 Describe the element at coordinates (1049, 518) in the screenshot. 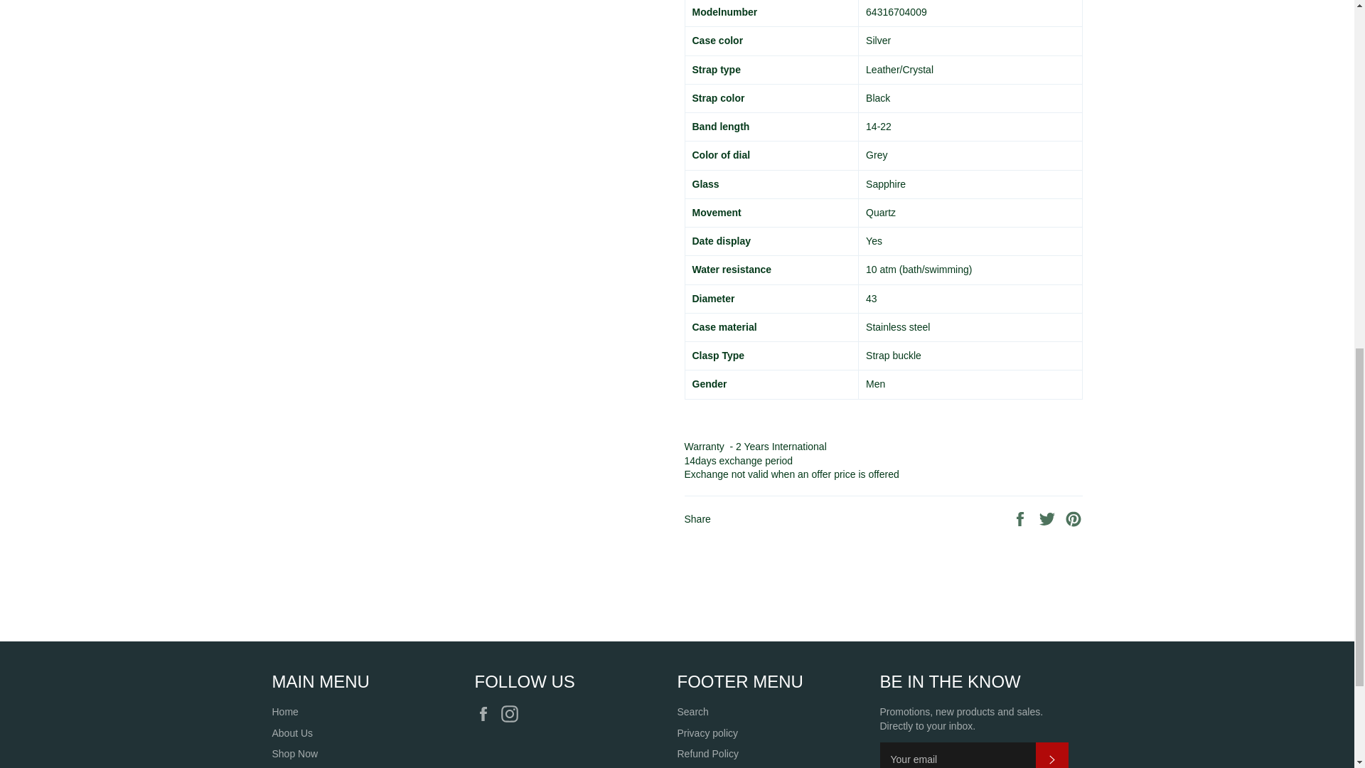

I see `Tweet on Twitter` at that location.